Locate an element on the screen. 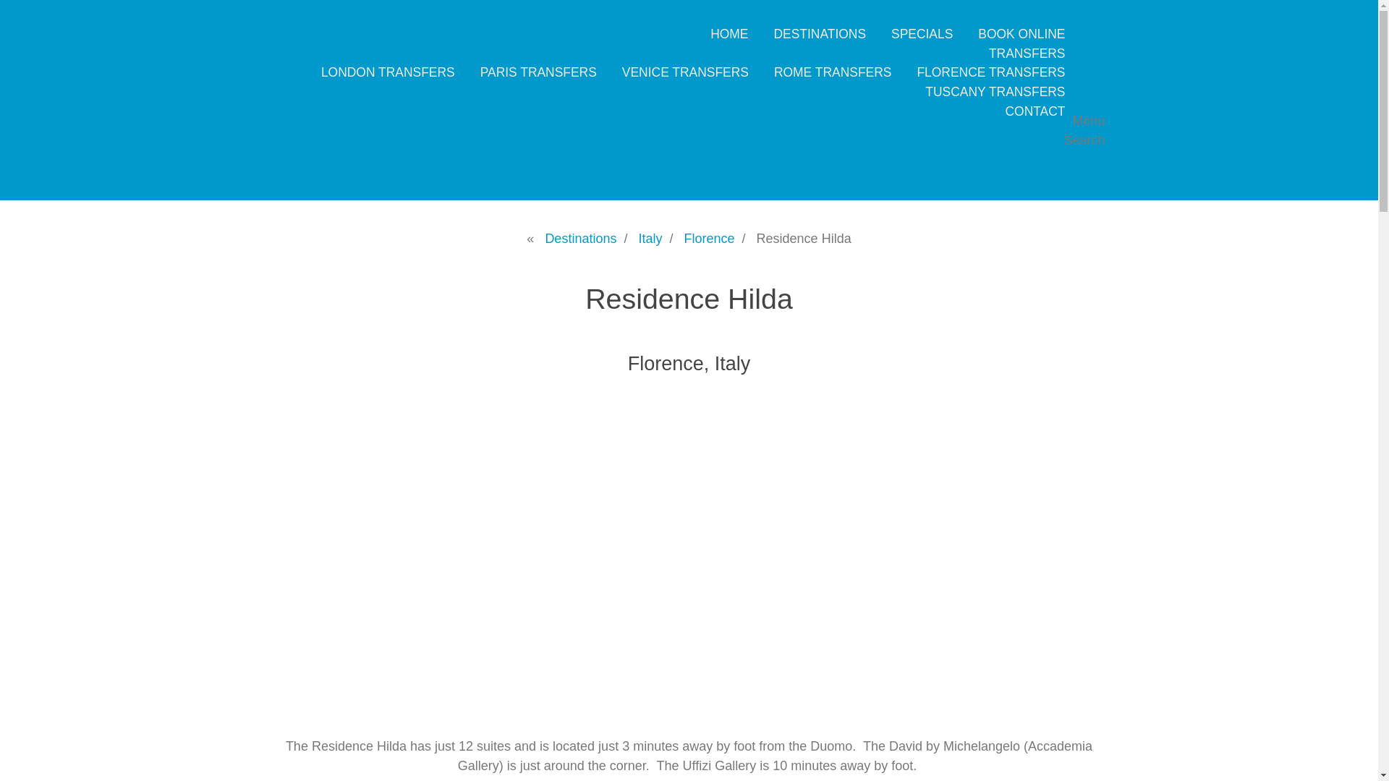 Image resolution: width=1389 pixels, height=781 pixels. Go back to Florence is located at coordinates (709, 239).